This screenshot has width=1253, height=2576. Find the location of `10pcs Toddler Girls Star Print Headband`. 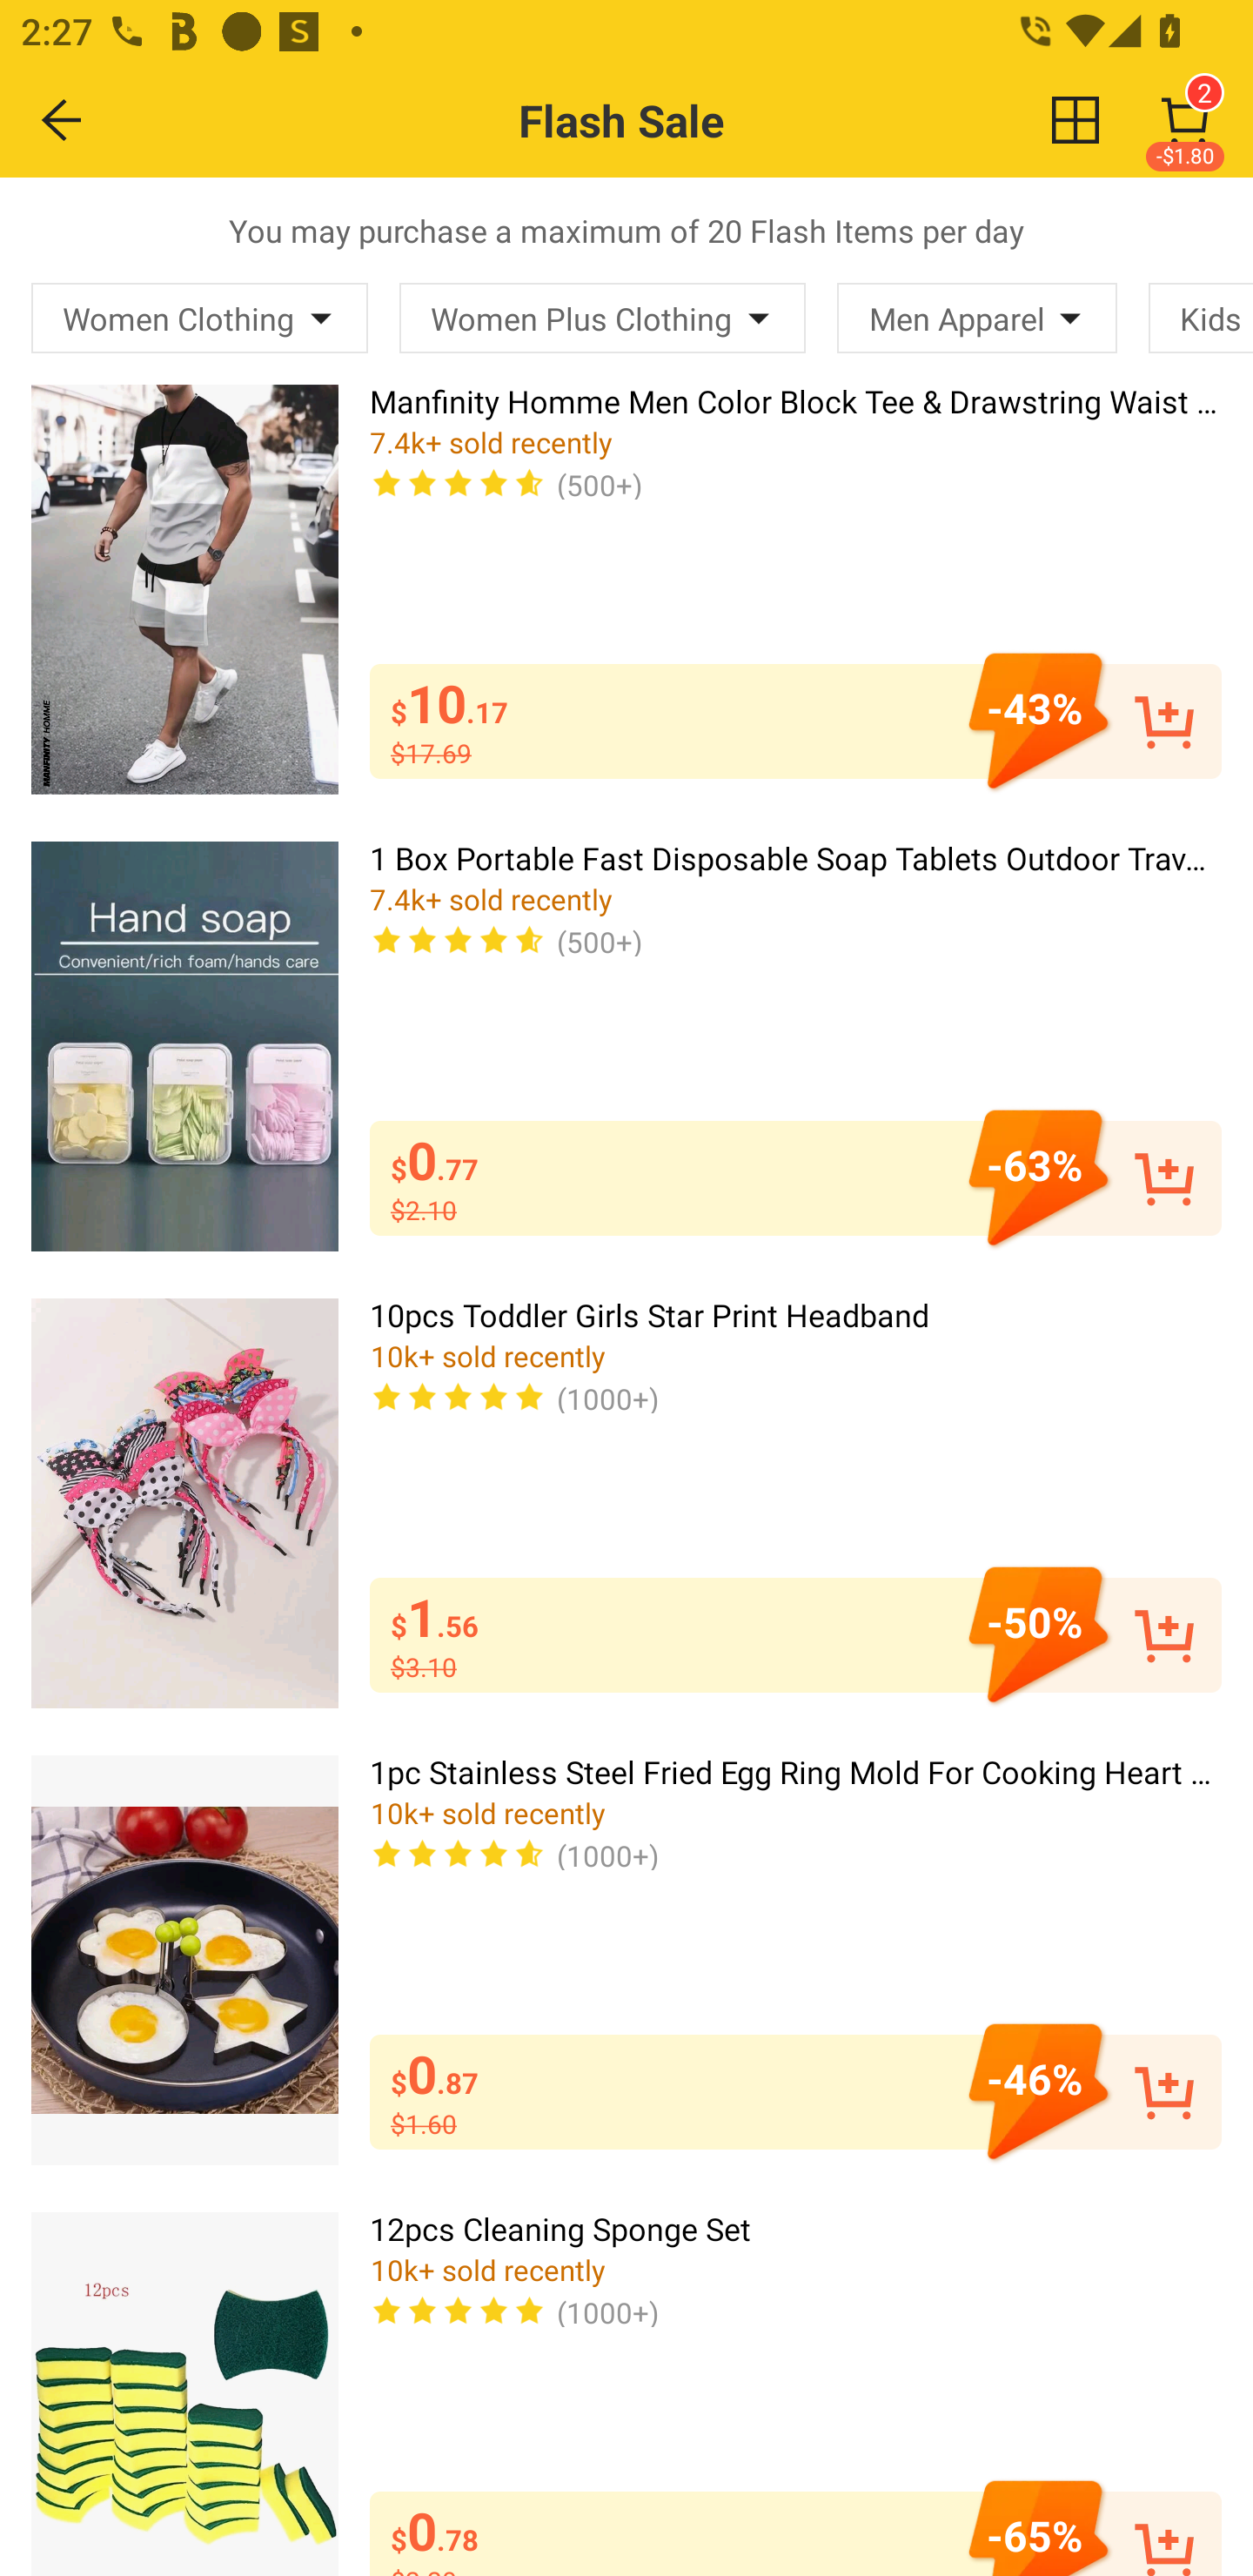

10pcs Toddler Girls Star Print Headband is located at coordinates (184, 1502).